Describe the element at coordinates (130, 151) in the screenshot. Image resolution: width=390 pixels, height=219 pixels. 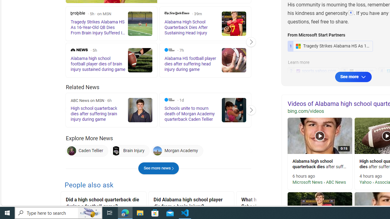
I see `Brain Injury Brain Injury` at that location.